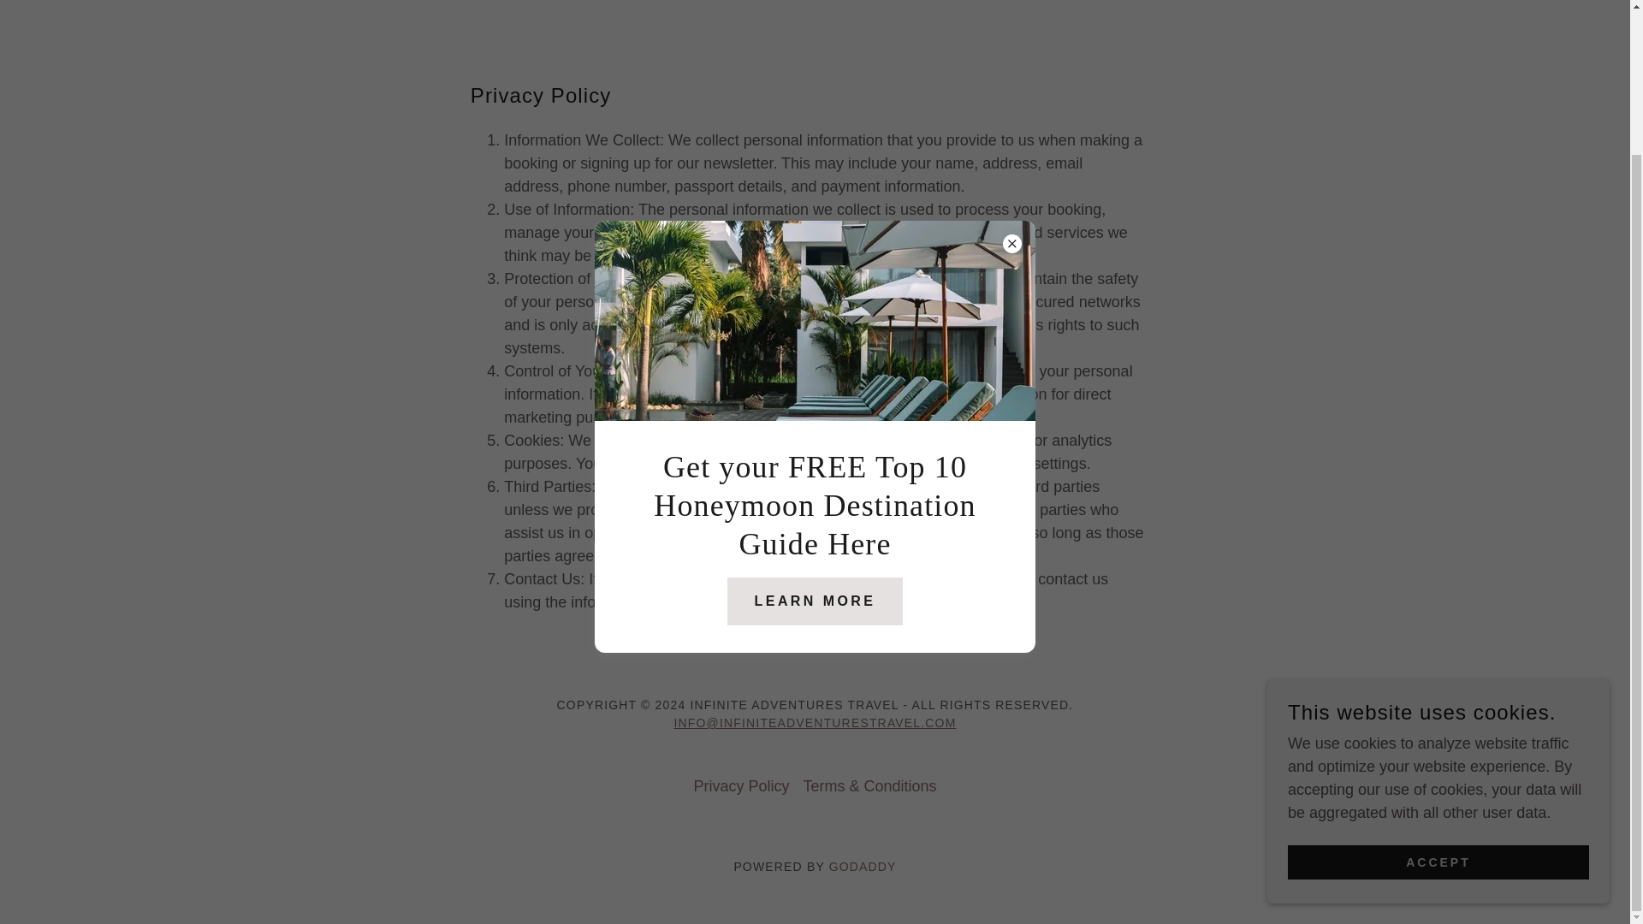 This screenshot has height=924, width=1643. I want to click on WHAT TO EXPECT, so click(1061, 3).